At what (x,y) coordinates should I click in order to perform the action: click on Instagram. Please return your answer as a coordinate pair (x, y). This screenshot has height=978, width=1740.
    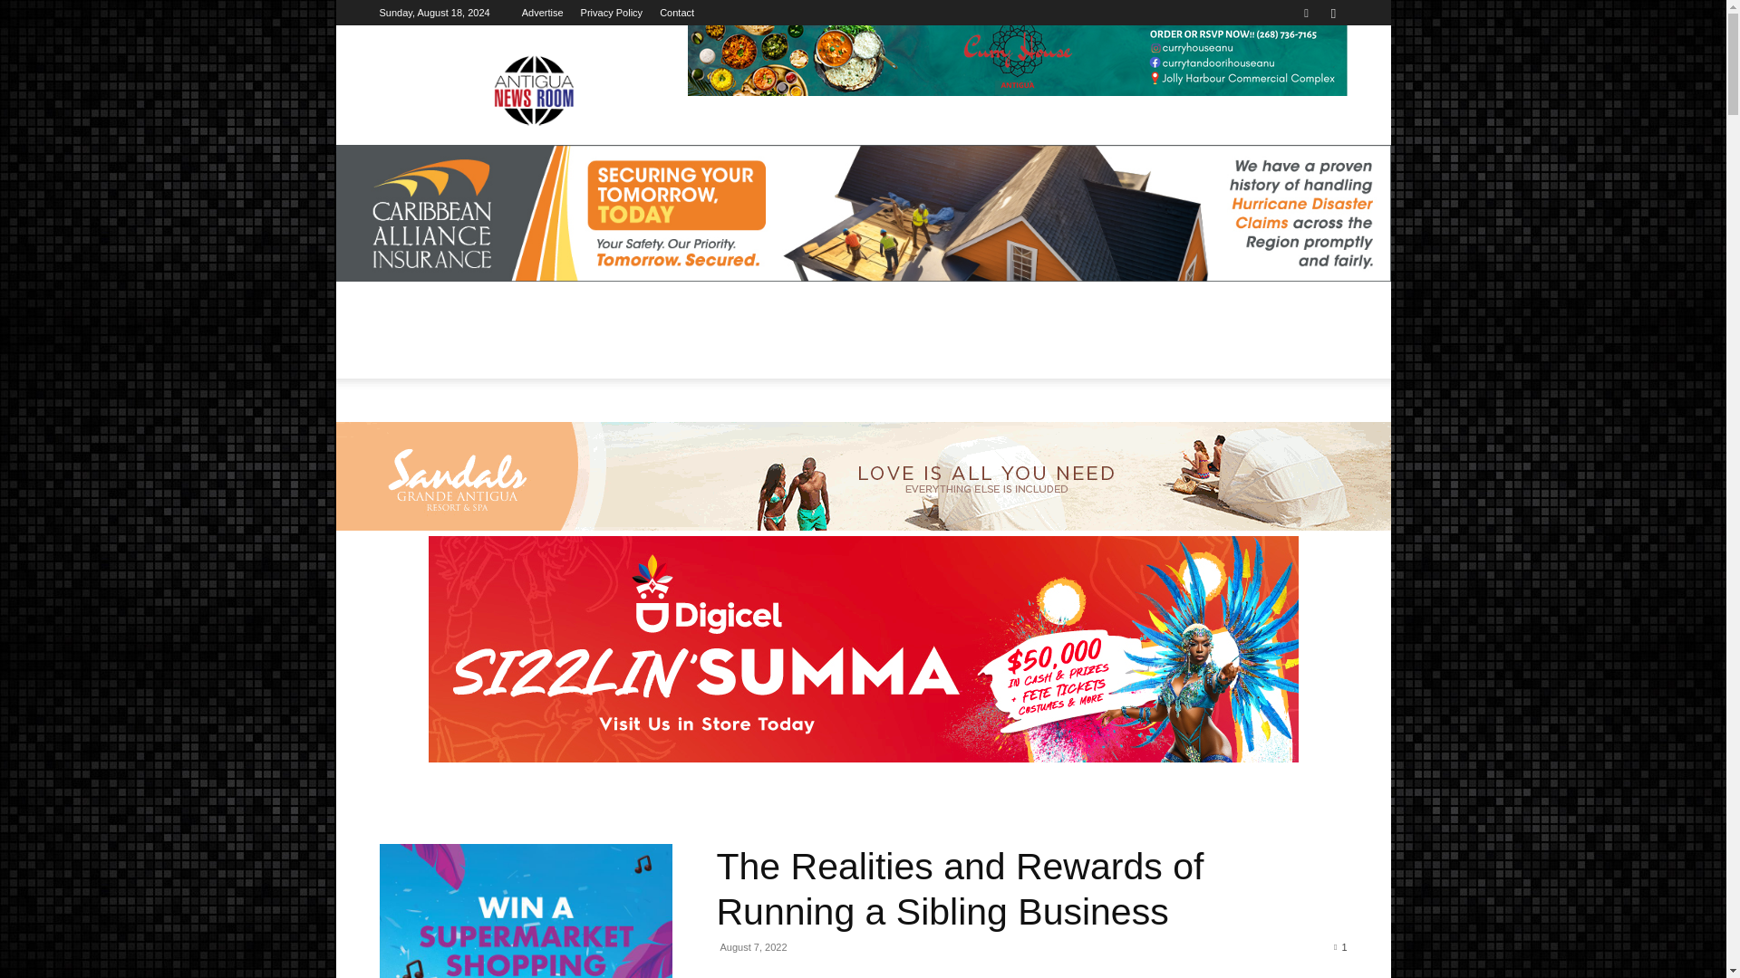
    Looking at the image, I should click on (1332, 13).